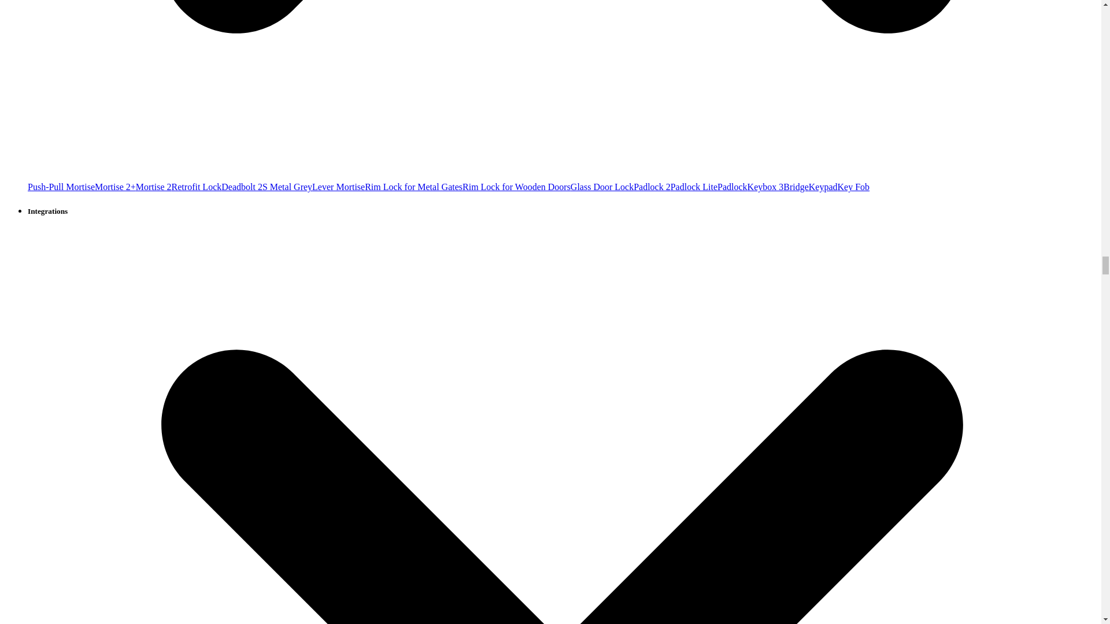 The image size is (1110, 624). Describe the element at coordinates (61, 187) in the screenshot. I see `Push-Pull Mortise` at that location.